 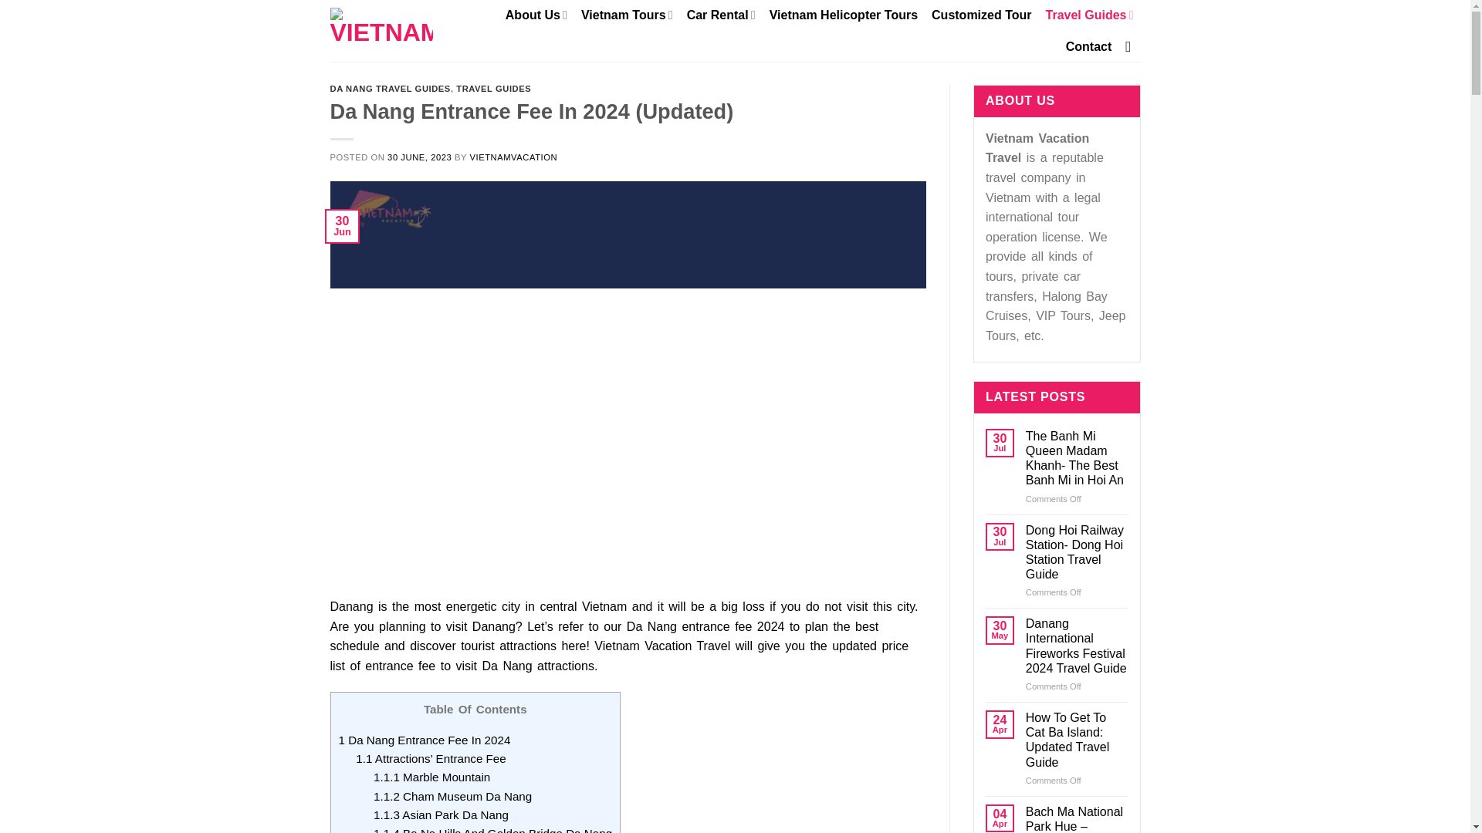 What do you see at coordinates (1076, 740) in the screenshot?
I see `How To Get To Cat Ba Island: Updated Travel Guide` at bounding box center [1076, 740].